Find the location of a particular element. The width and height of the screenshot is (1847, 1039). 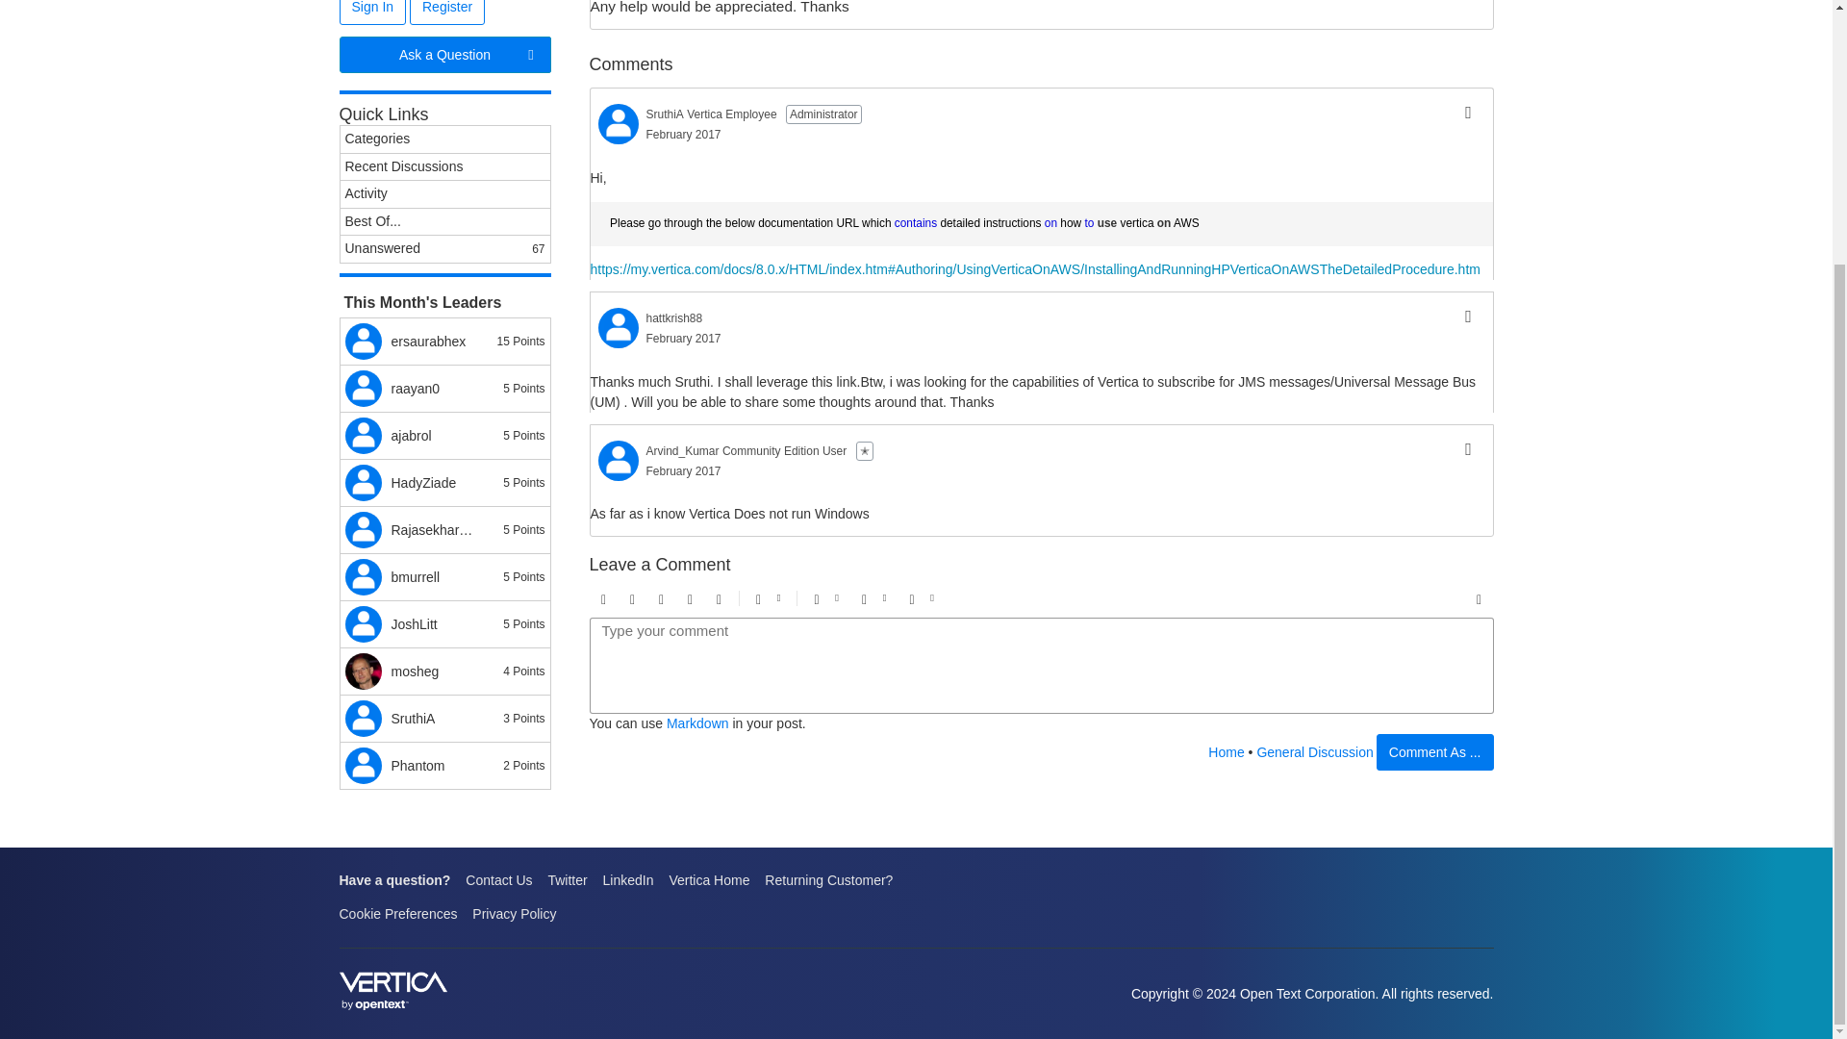

Level 1 is located at coordinates (865, 451).